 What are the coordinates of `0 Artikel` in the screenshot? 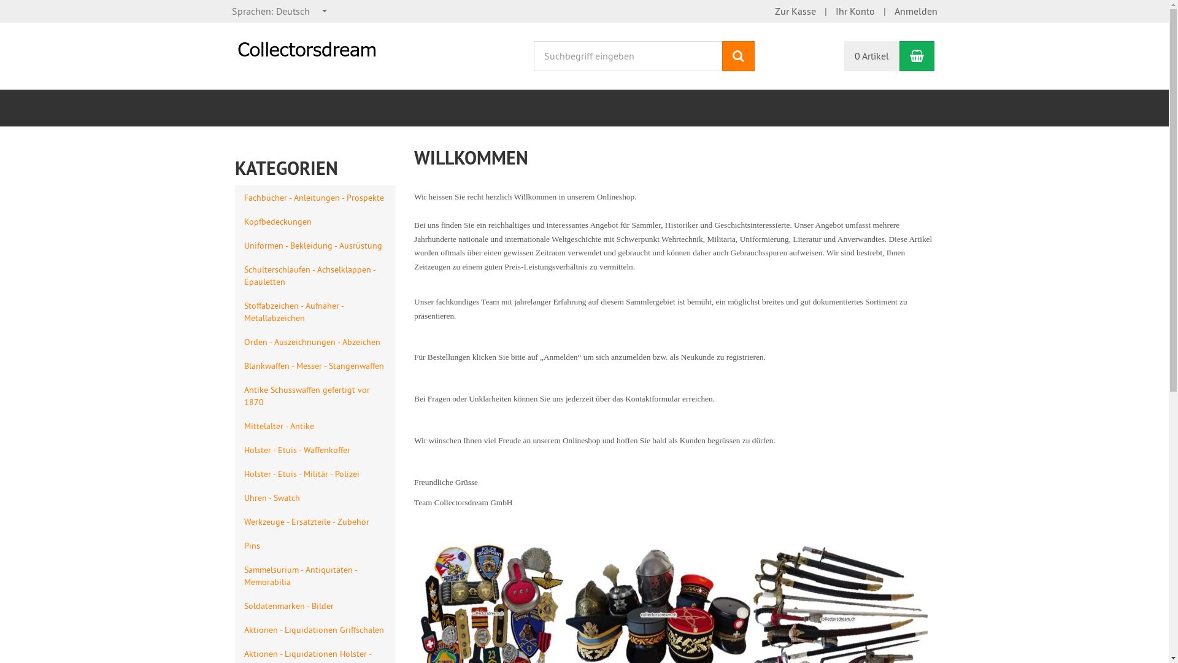 It's located at (872, 56).